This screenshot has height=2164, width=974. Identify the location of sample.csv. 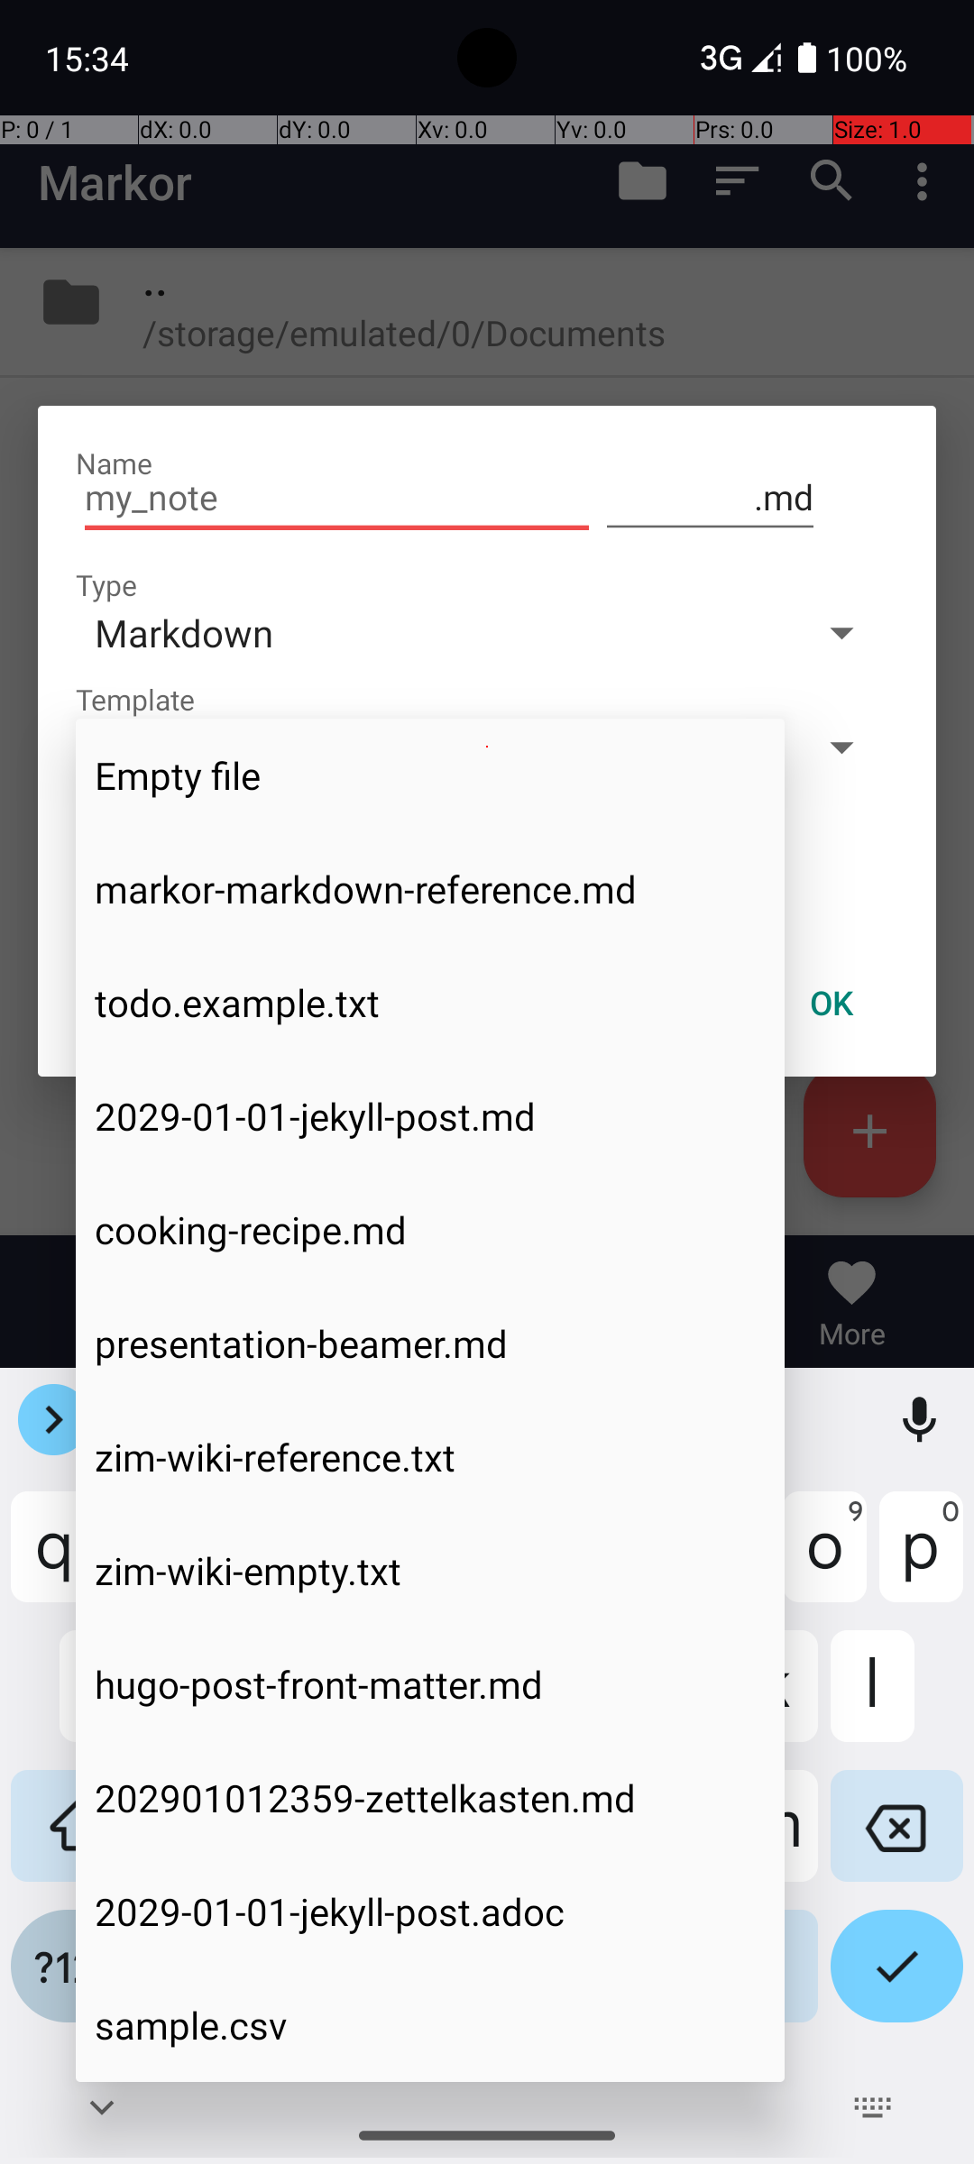
(430, 2025).